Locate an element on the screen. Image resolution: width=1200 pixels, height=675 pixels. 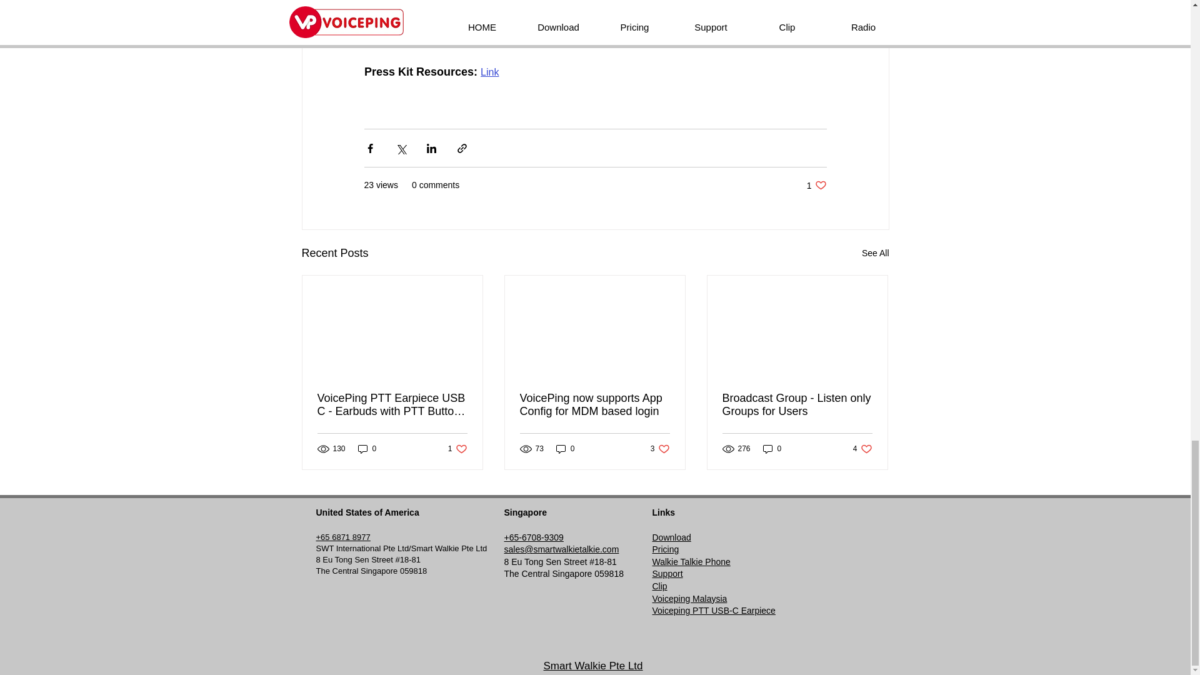
0 is located at coordinates (666, 549).